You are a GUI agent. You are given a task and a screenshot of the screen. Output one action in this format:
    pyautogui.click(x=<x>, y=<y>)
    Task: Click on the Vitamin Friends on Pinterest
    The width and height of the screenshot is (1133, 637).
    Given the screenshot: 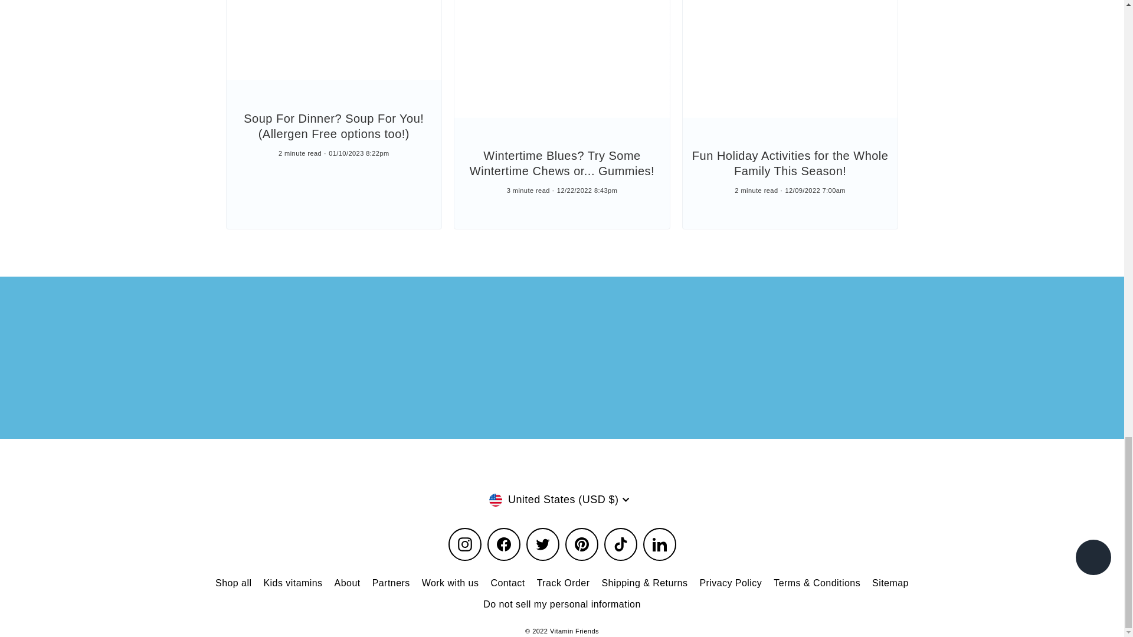 What is the action you would take?
    pyautogui.click(x=582, y=544)
    